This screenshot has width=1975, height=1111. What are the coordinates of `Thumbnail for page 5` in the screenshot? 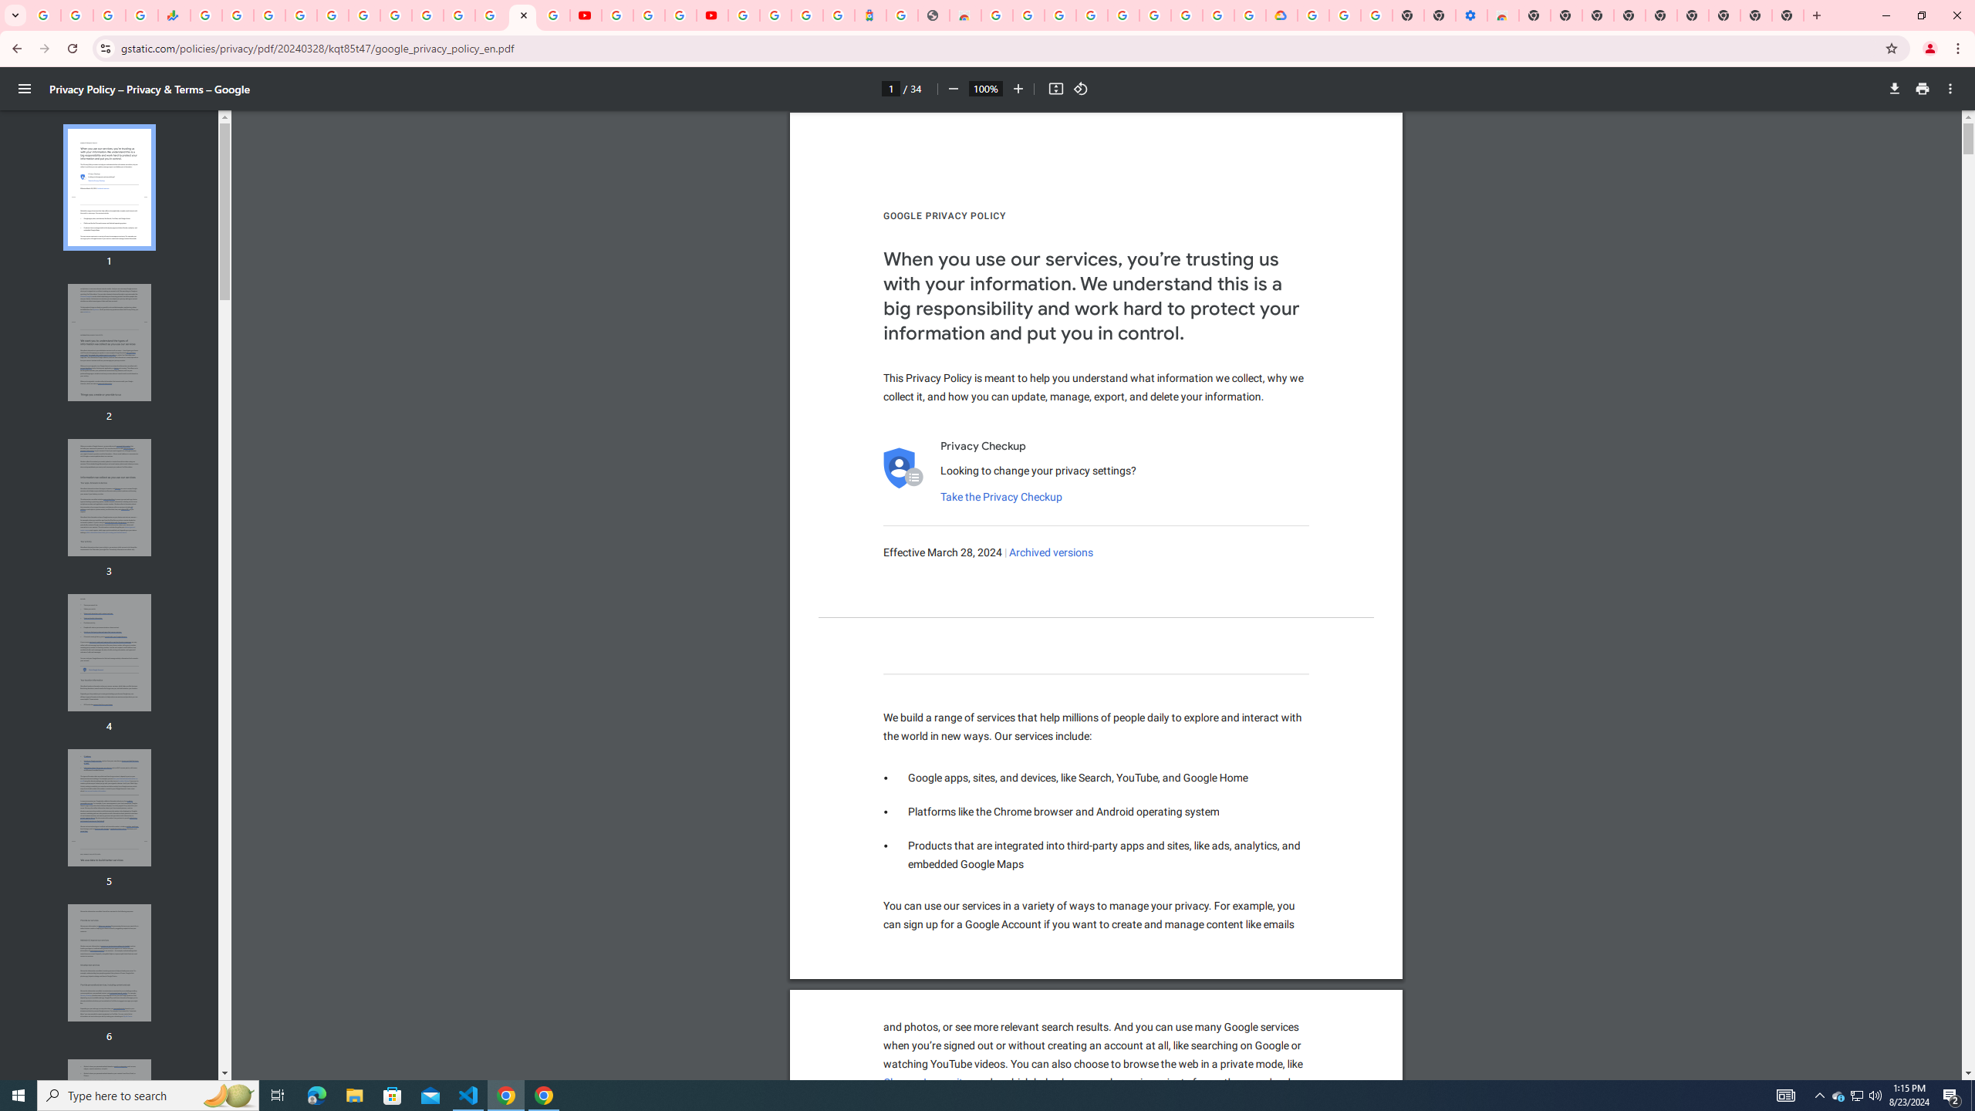 It's located at (110, 808).